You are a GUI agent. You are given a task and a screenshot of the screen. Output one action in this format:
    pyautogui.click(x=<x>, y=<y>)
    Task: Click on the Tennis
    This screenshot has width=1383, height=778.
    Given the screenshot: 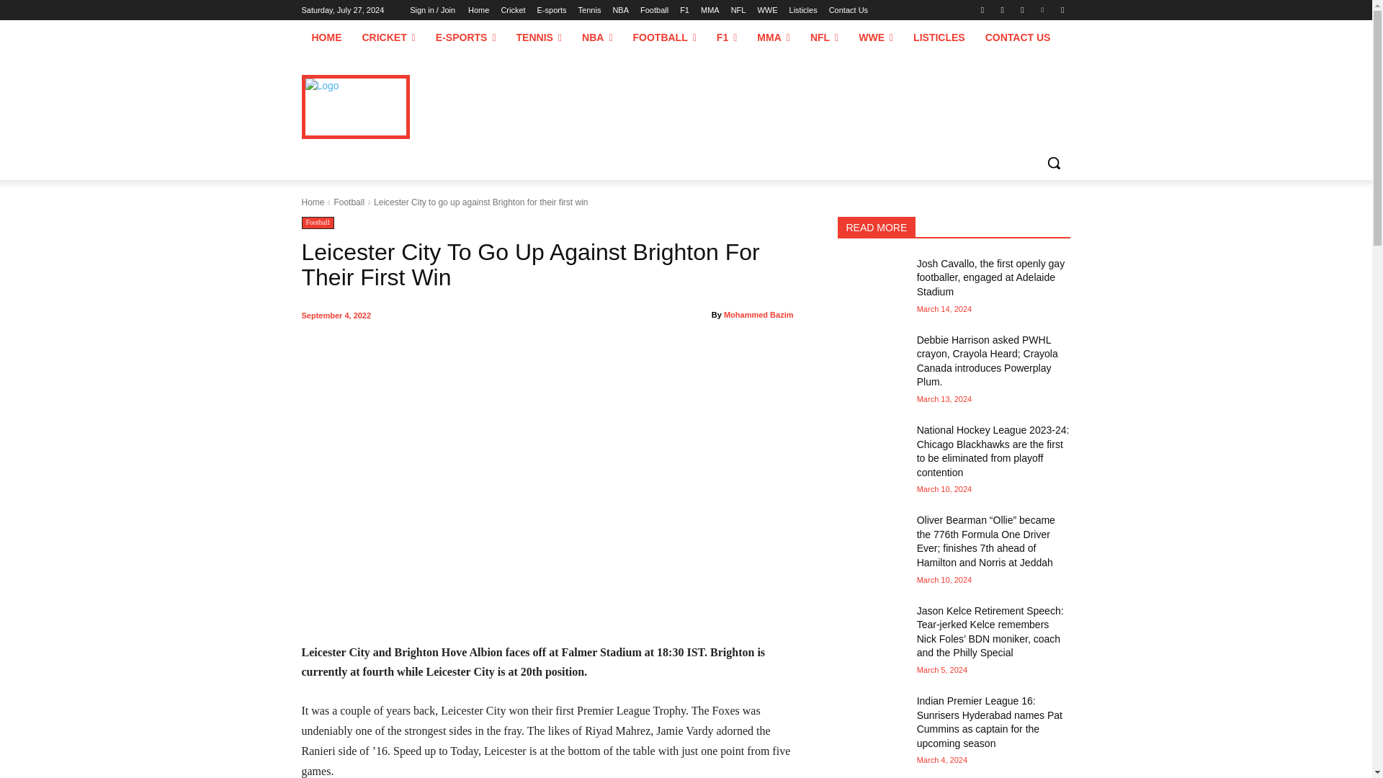 What is the action you would take?
    pyautogui.click(x=589, y=10)
    